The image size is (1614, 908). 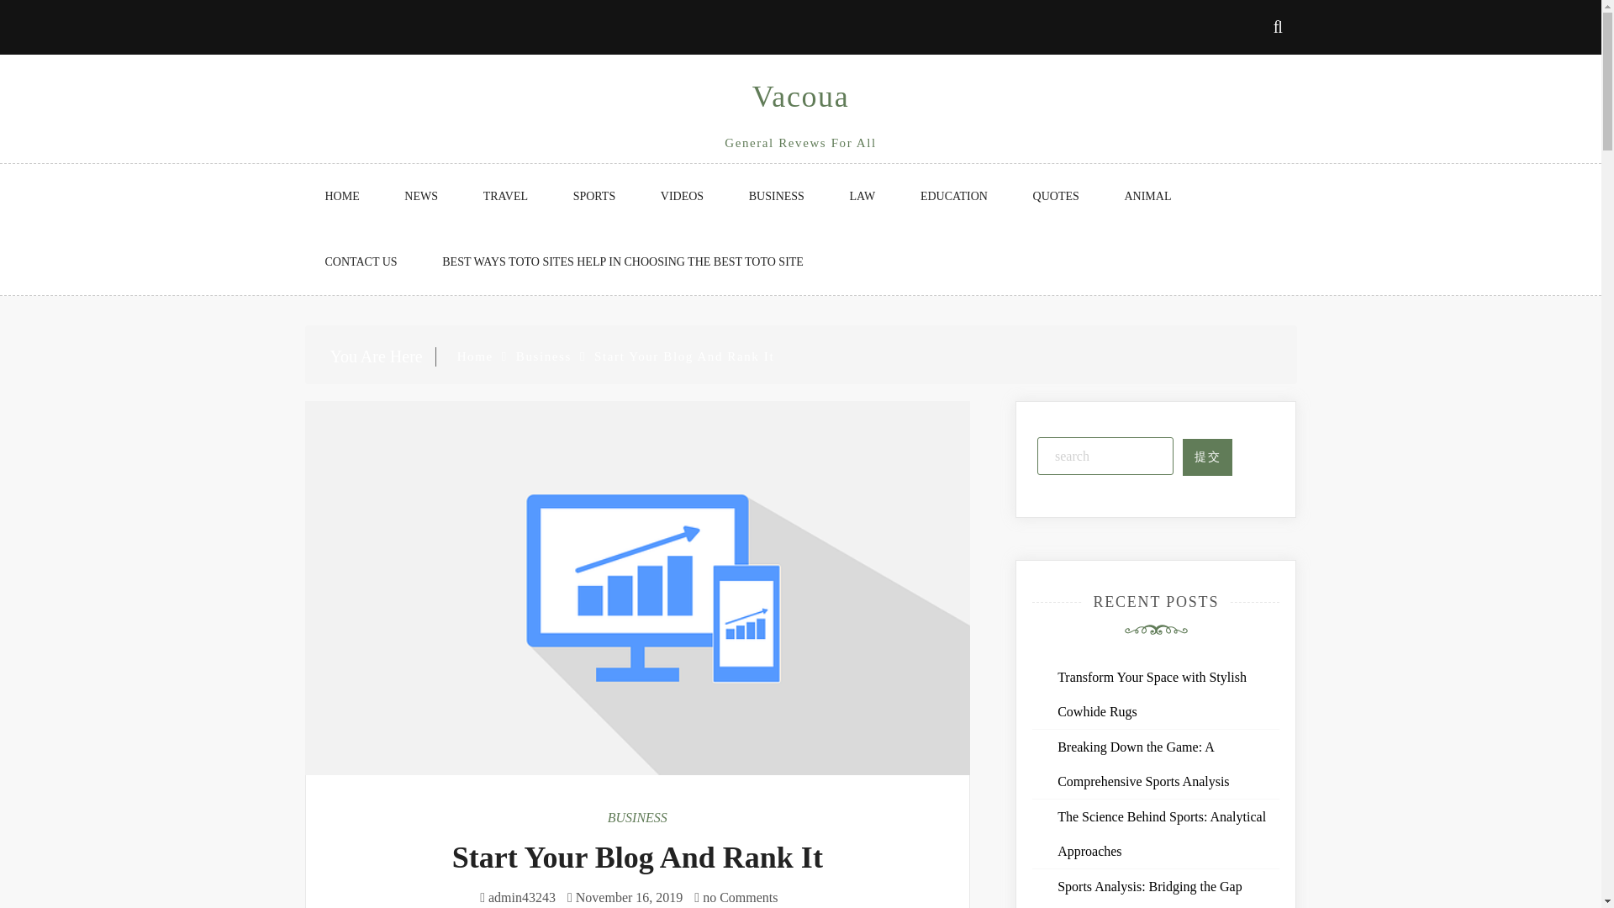 What do you see at coordinates (1152, 694) in the screenshot?
I see `Transform Your Space with Stylish Cowhide Rugs` at bounding box center [1152, 694].